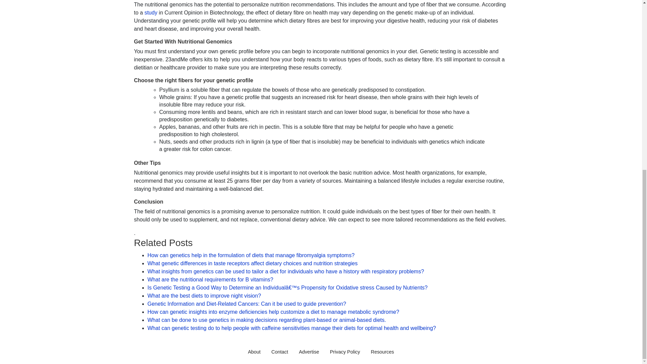  Describe the element at coordinates (152, 13) in the screenshot. I see `study` at that location.